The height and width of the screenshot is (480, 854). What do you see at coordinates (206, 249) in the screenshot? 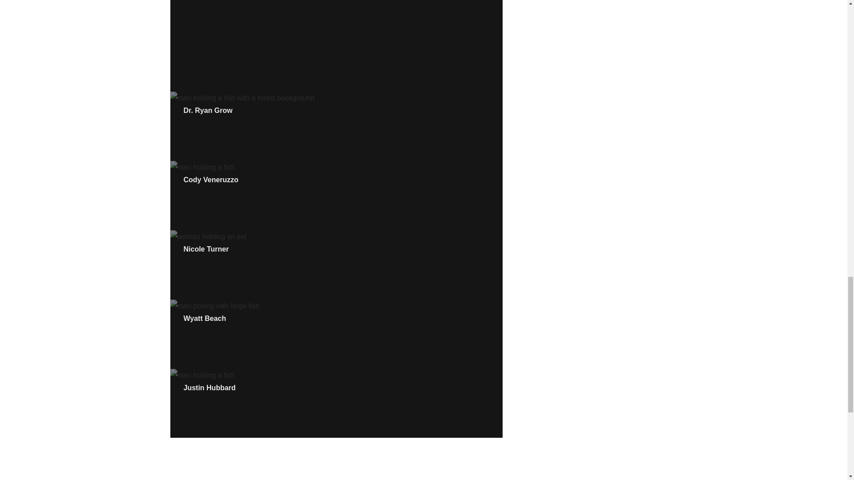
I see `Nicole Turner` at bounding box center [206, 249].